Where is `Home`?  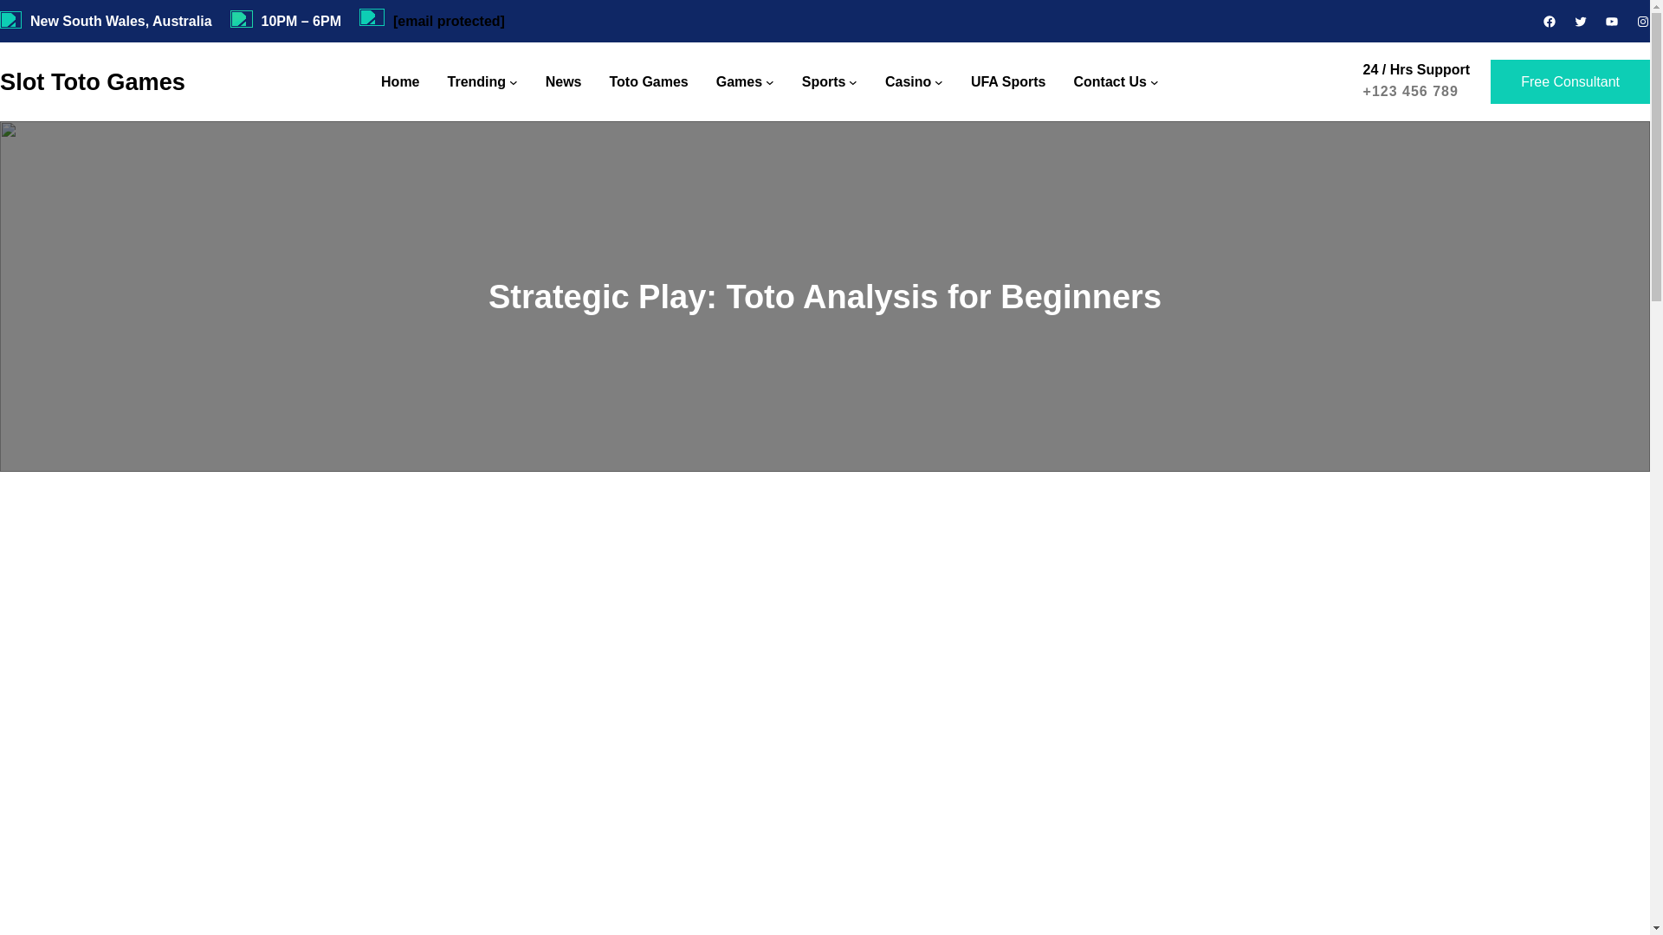 Home is located at coordinates (399, 82).